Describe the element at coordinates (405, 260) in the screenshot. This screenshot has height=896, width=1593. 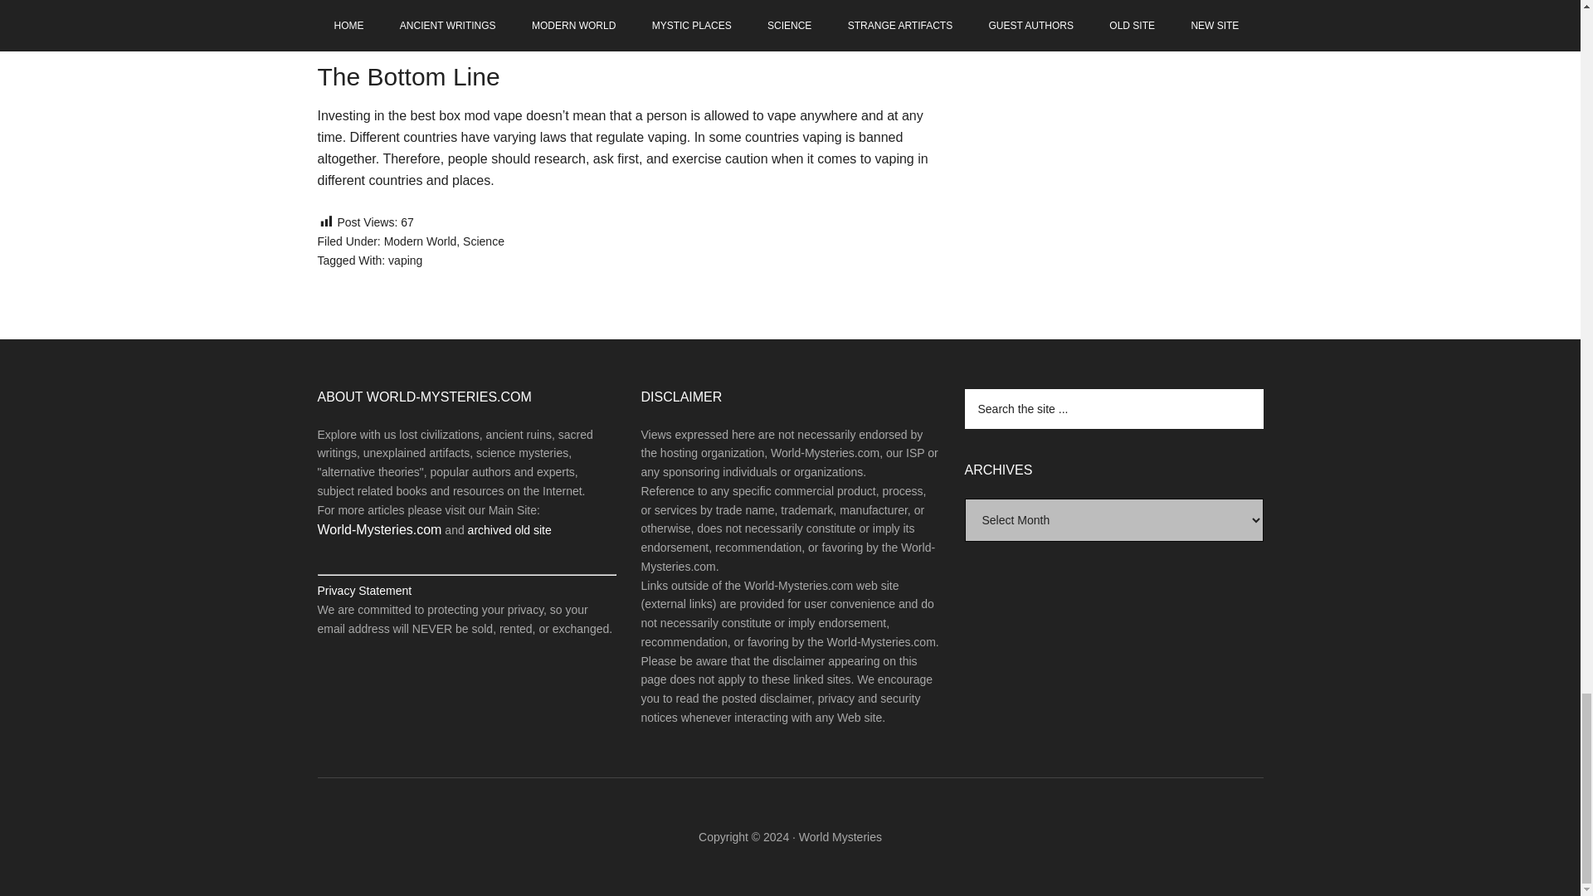
I see `vaping` at that location.